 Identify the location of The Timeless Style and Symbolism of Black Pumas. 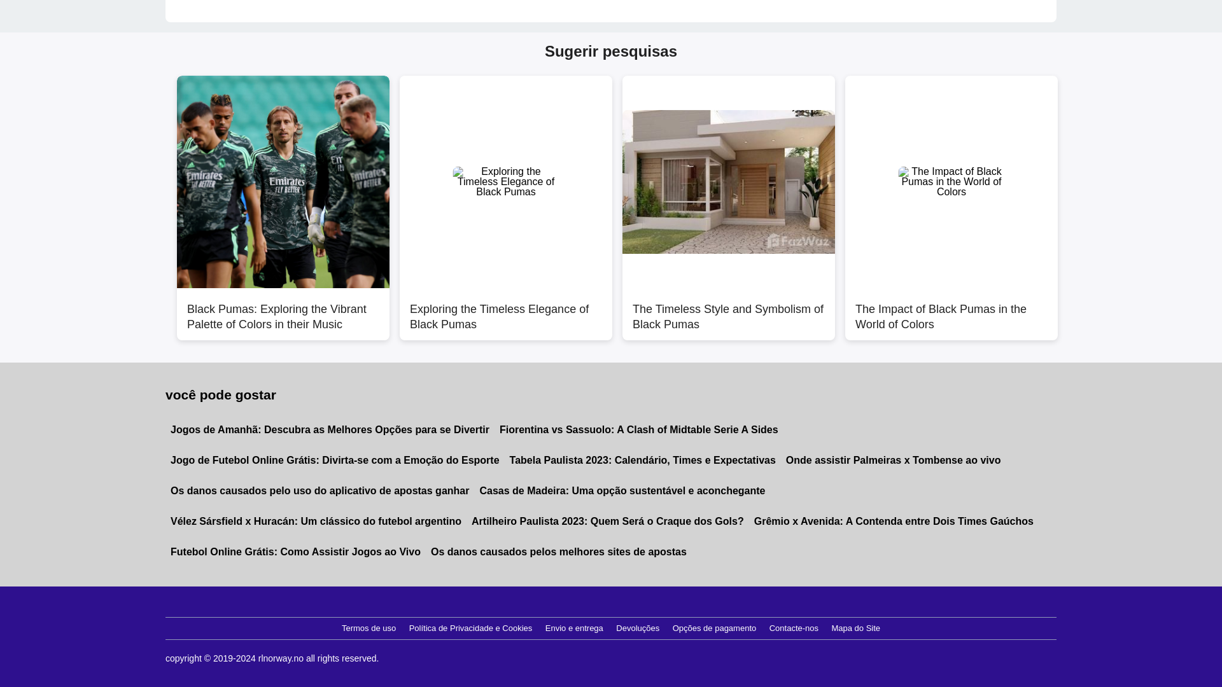
(728, 310).